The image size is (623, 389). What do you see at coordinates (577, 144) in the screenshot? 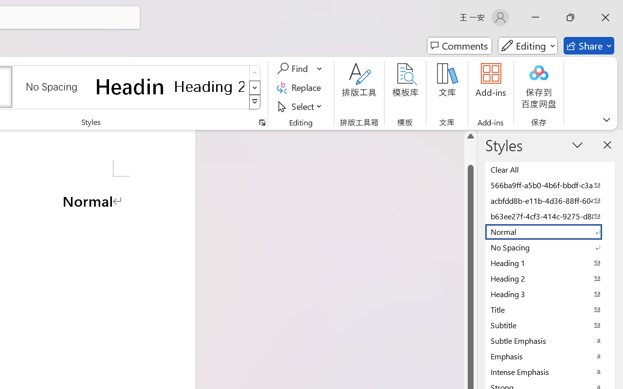
I see `Task Pane Options` at bounding box center [577, 144].